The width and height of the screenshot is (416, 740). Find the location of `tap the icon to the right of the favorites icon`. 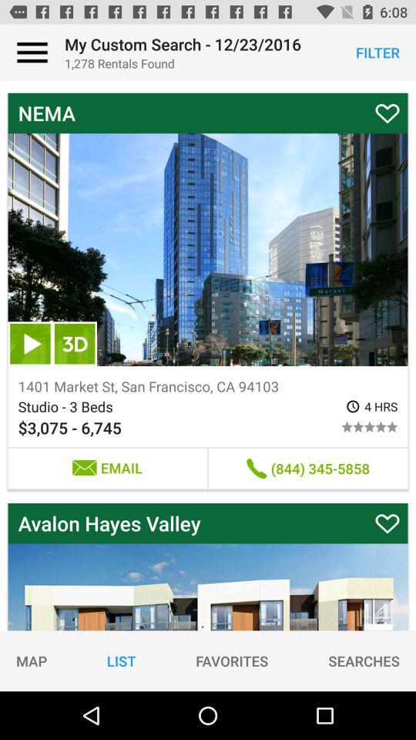

tap the icon to the right of the favorites icon is located at coordinates (364, 661).